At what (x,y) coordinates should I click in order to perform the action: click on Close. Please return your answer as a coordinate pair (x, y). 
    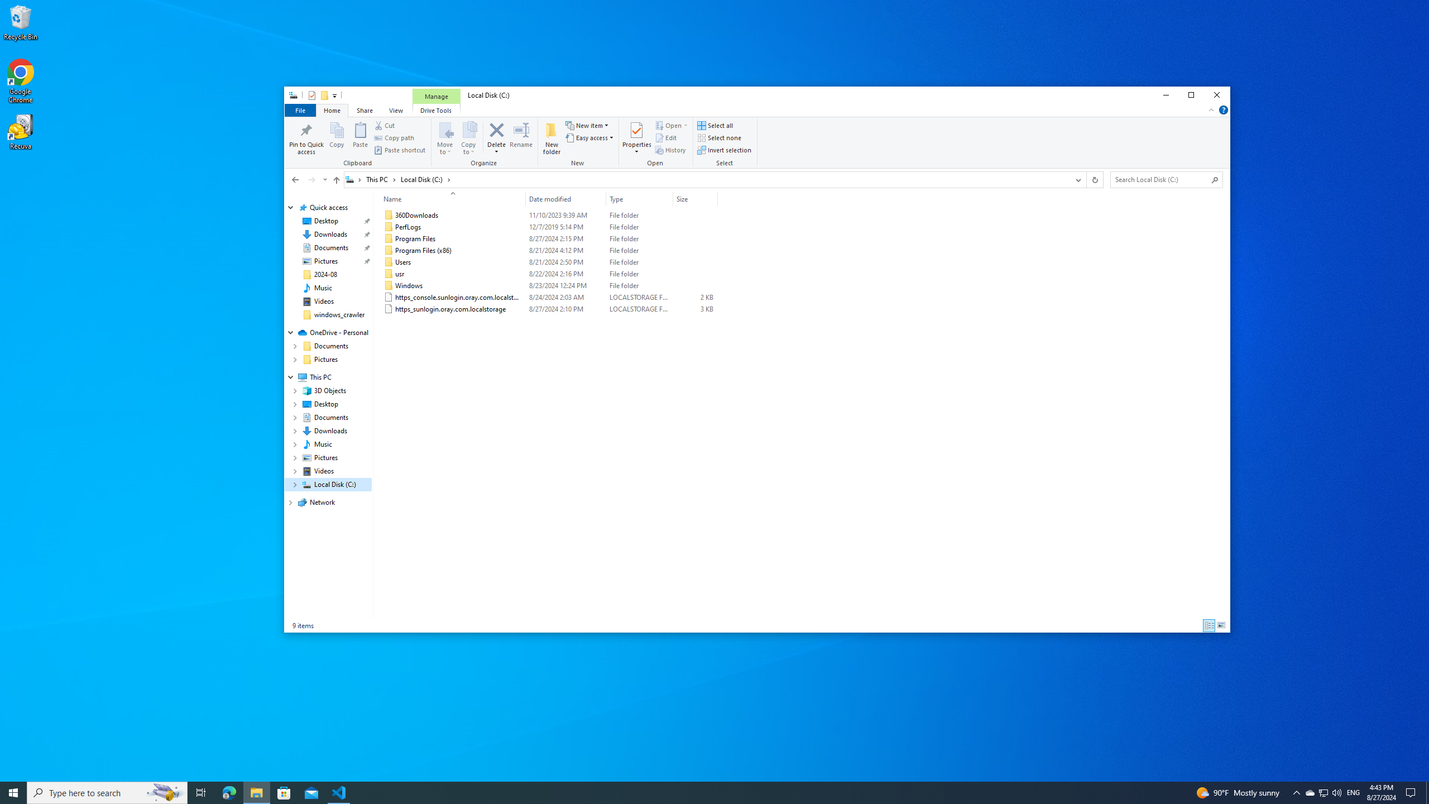
    Looking at the image, I should click on (1217, 95).